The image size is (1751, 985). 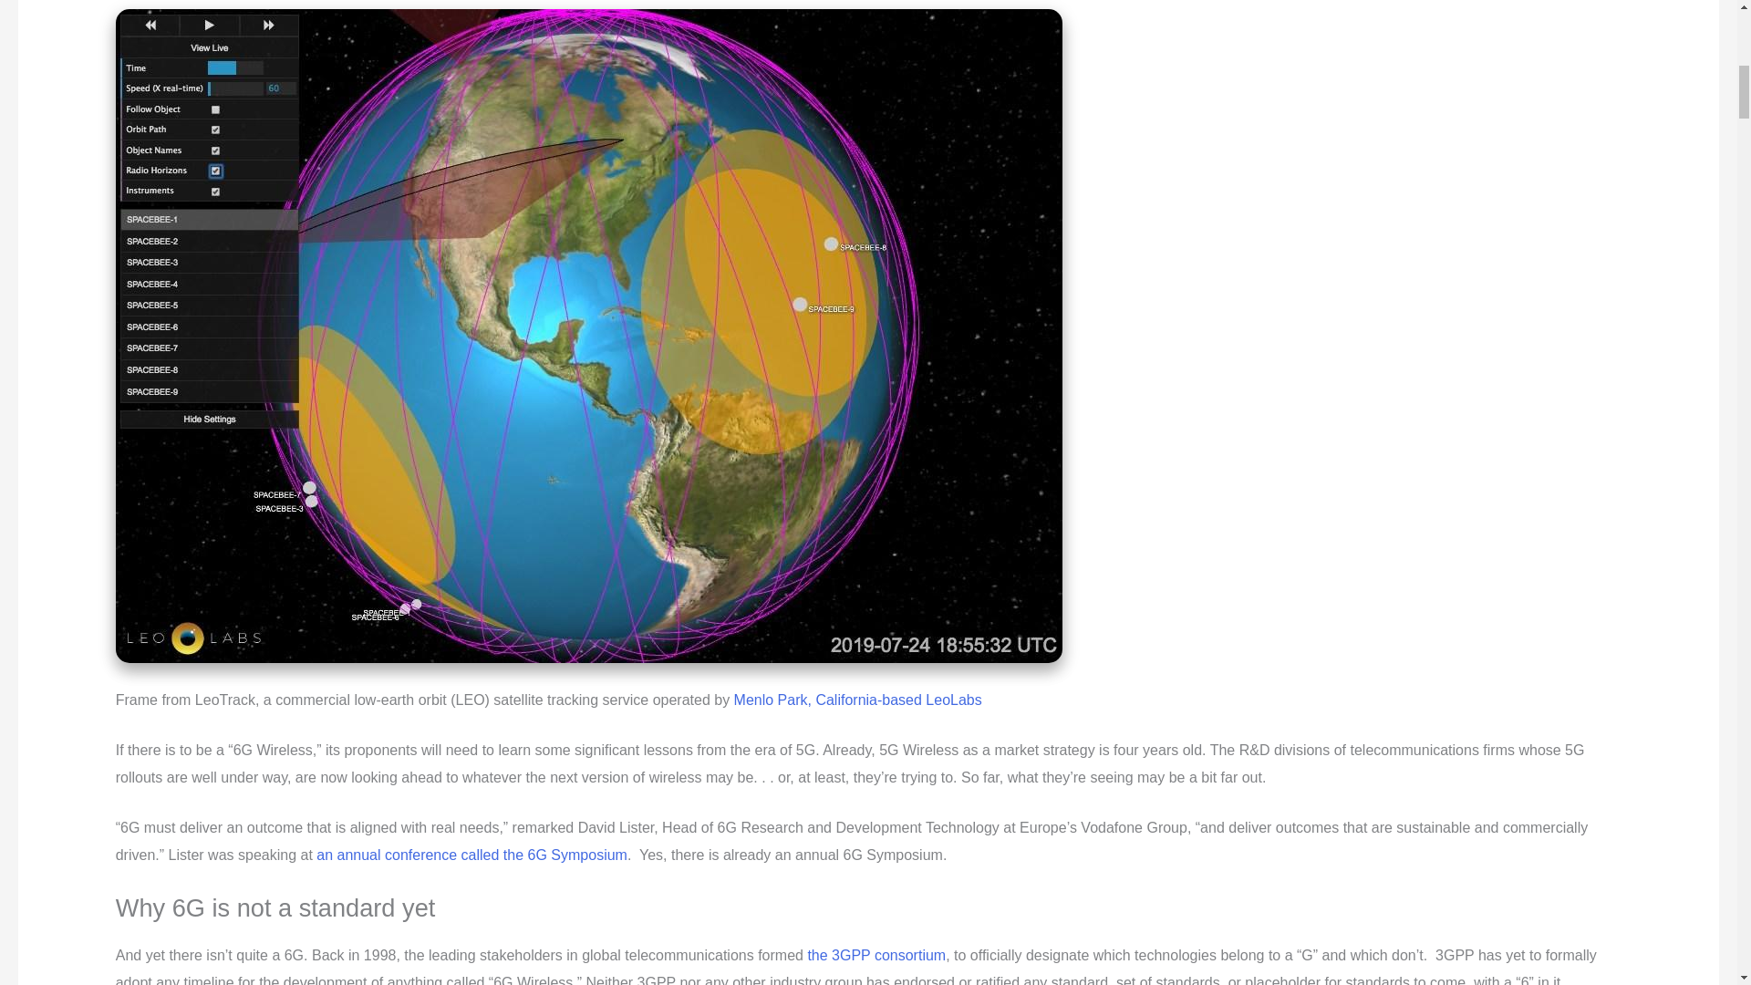 I want to click on Menlo Park, California-based LeoLabs, so click(x=857, y=699).